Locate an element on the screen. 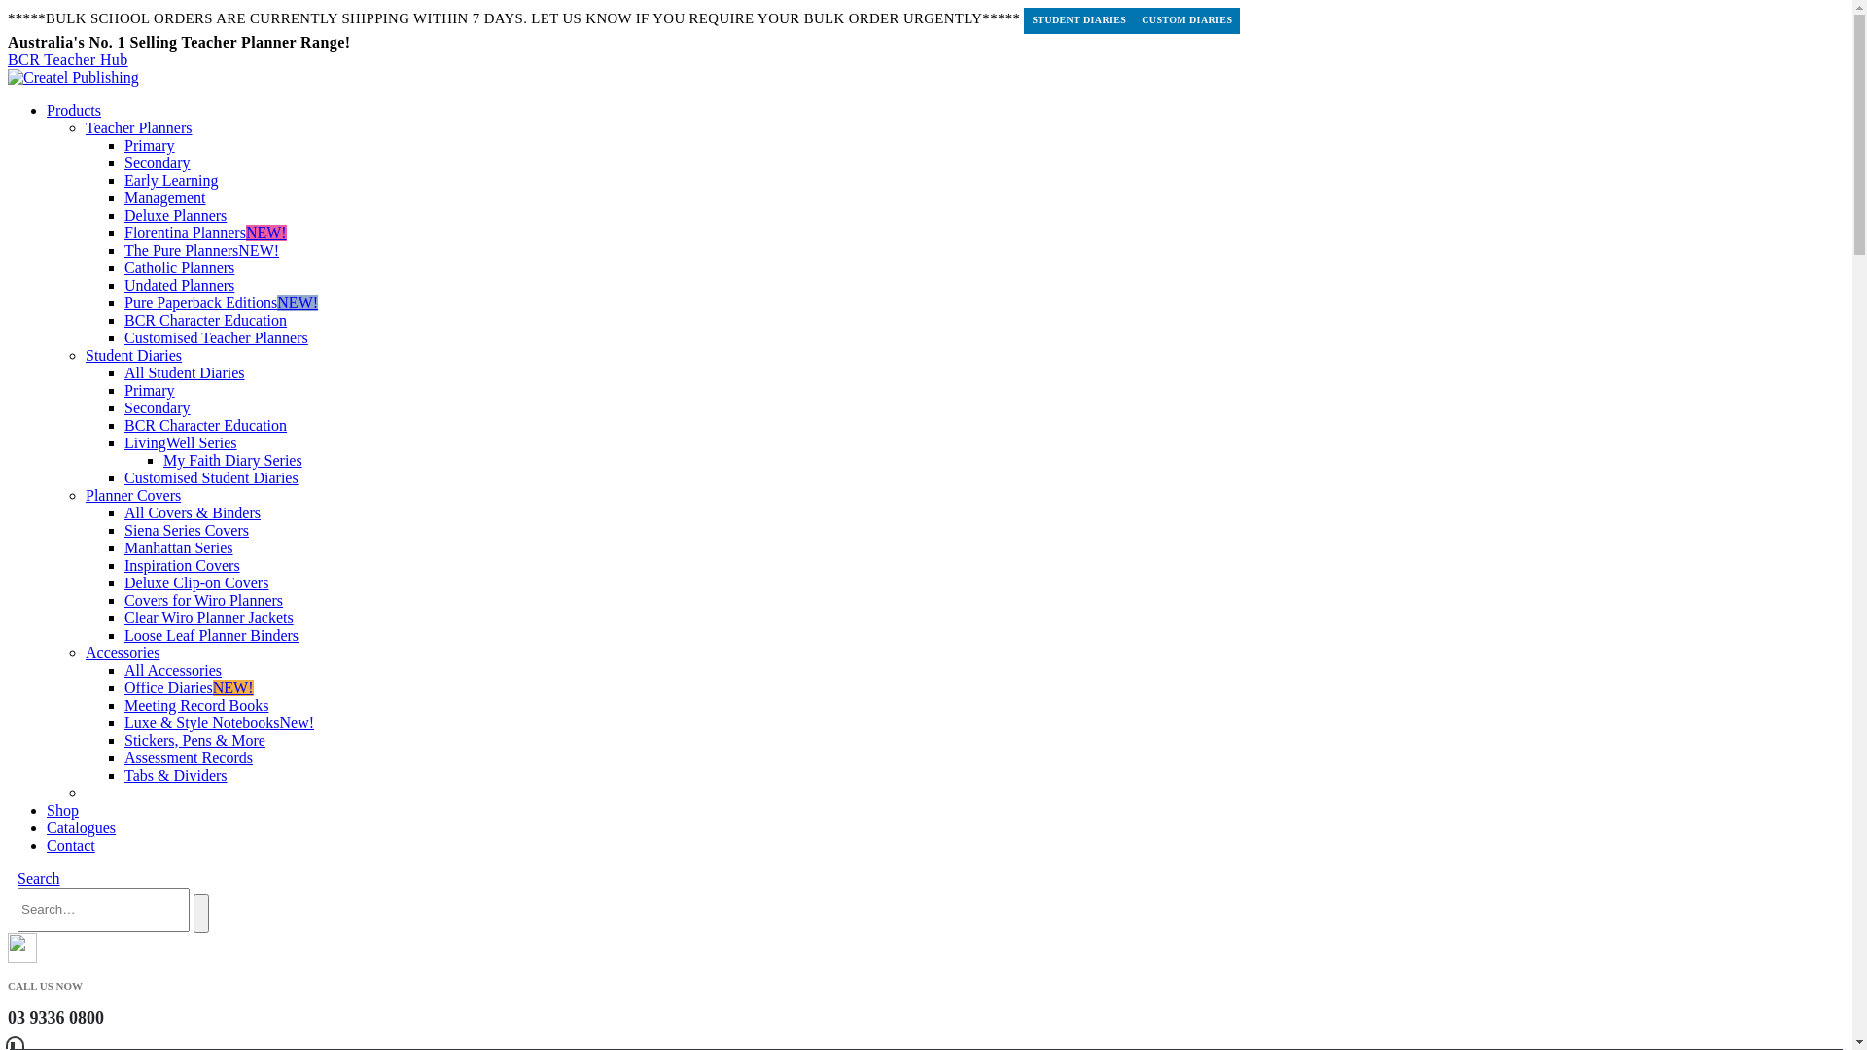 The image size is (1867, 1050). Catalogues is located at coordinates (82, 828).